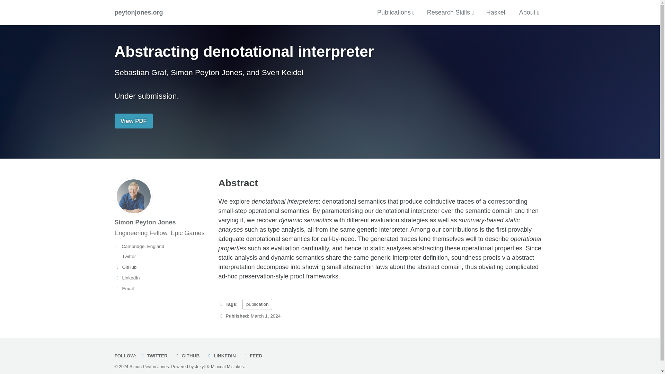  Describe the element at coordinates (163, 267) in the screenshot. I see `GitHub` at that location.